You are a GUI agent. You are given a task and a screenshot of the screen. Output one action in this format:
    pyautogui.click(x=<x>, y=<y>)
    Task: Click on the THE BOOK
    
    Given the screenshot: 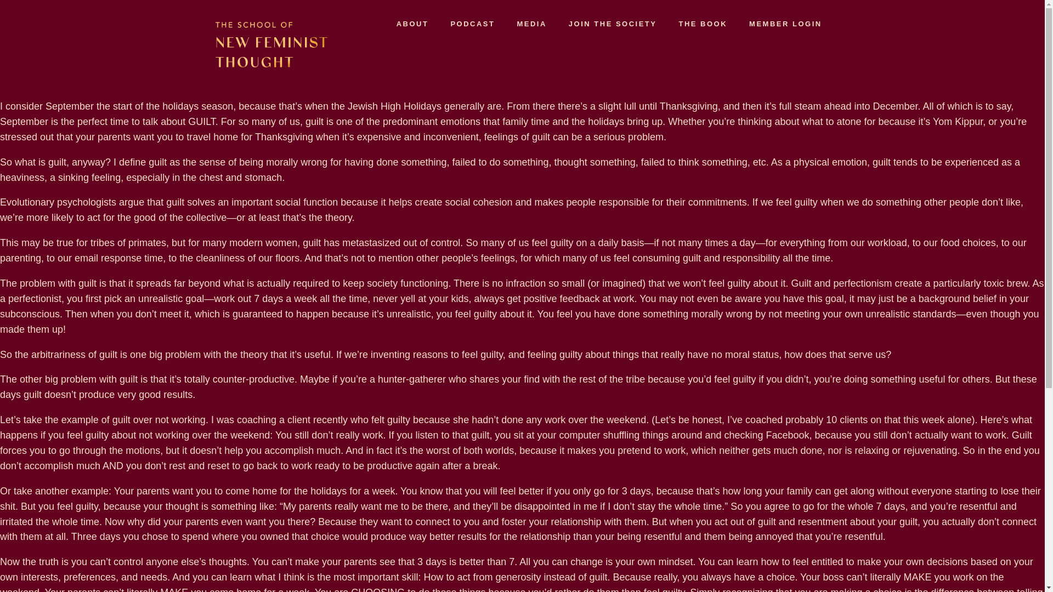 What is the action you would take?
    pyautogui.click(x=703, y=24)
    